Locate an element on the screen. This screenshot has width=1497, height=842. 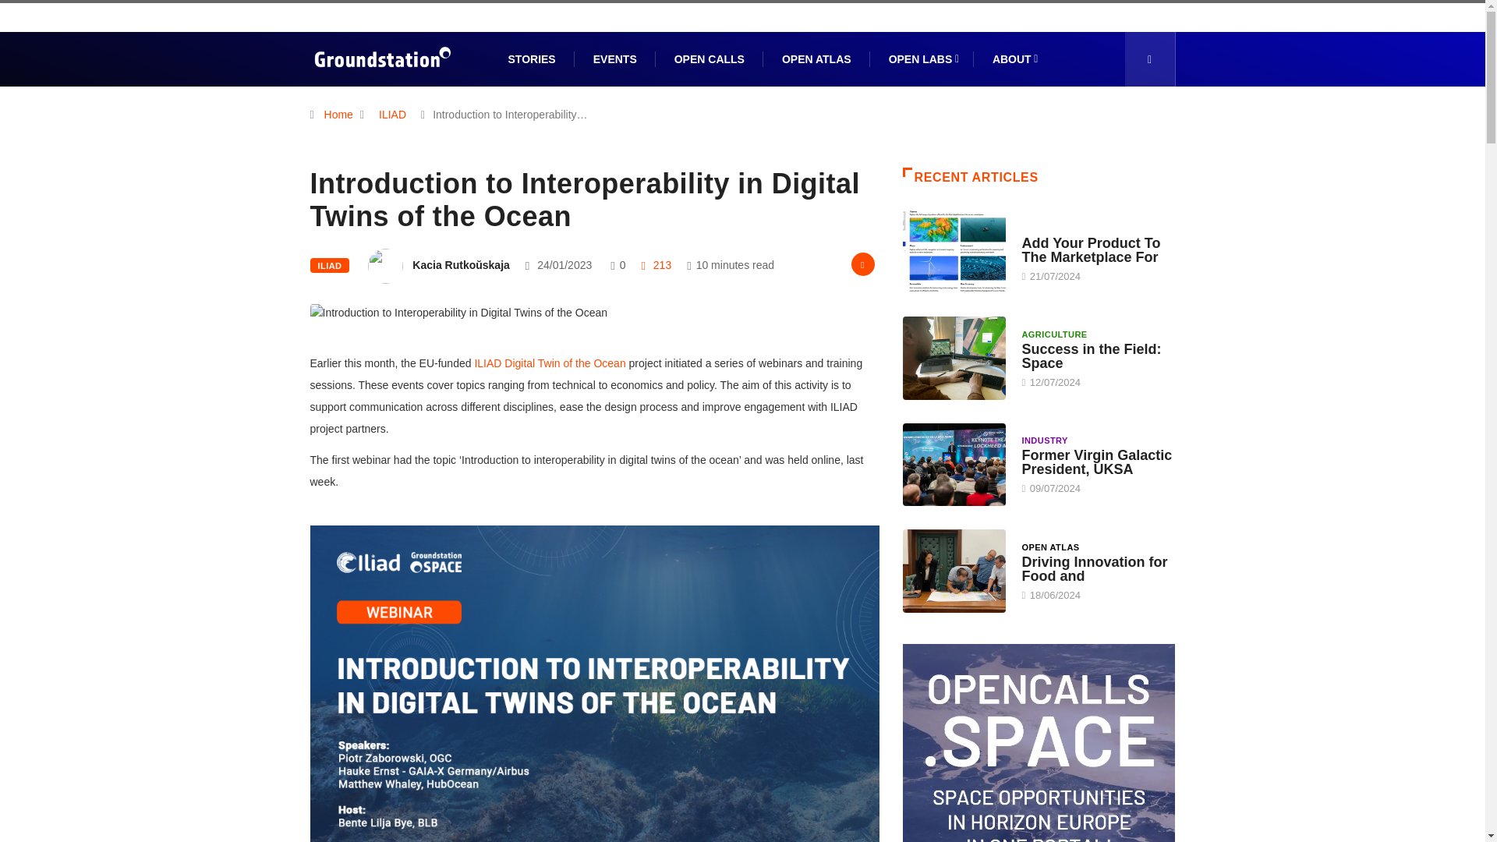
Success in the Field: Space for Water and Food Security is located at coordinates (1091, 356).